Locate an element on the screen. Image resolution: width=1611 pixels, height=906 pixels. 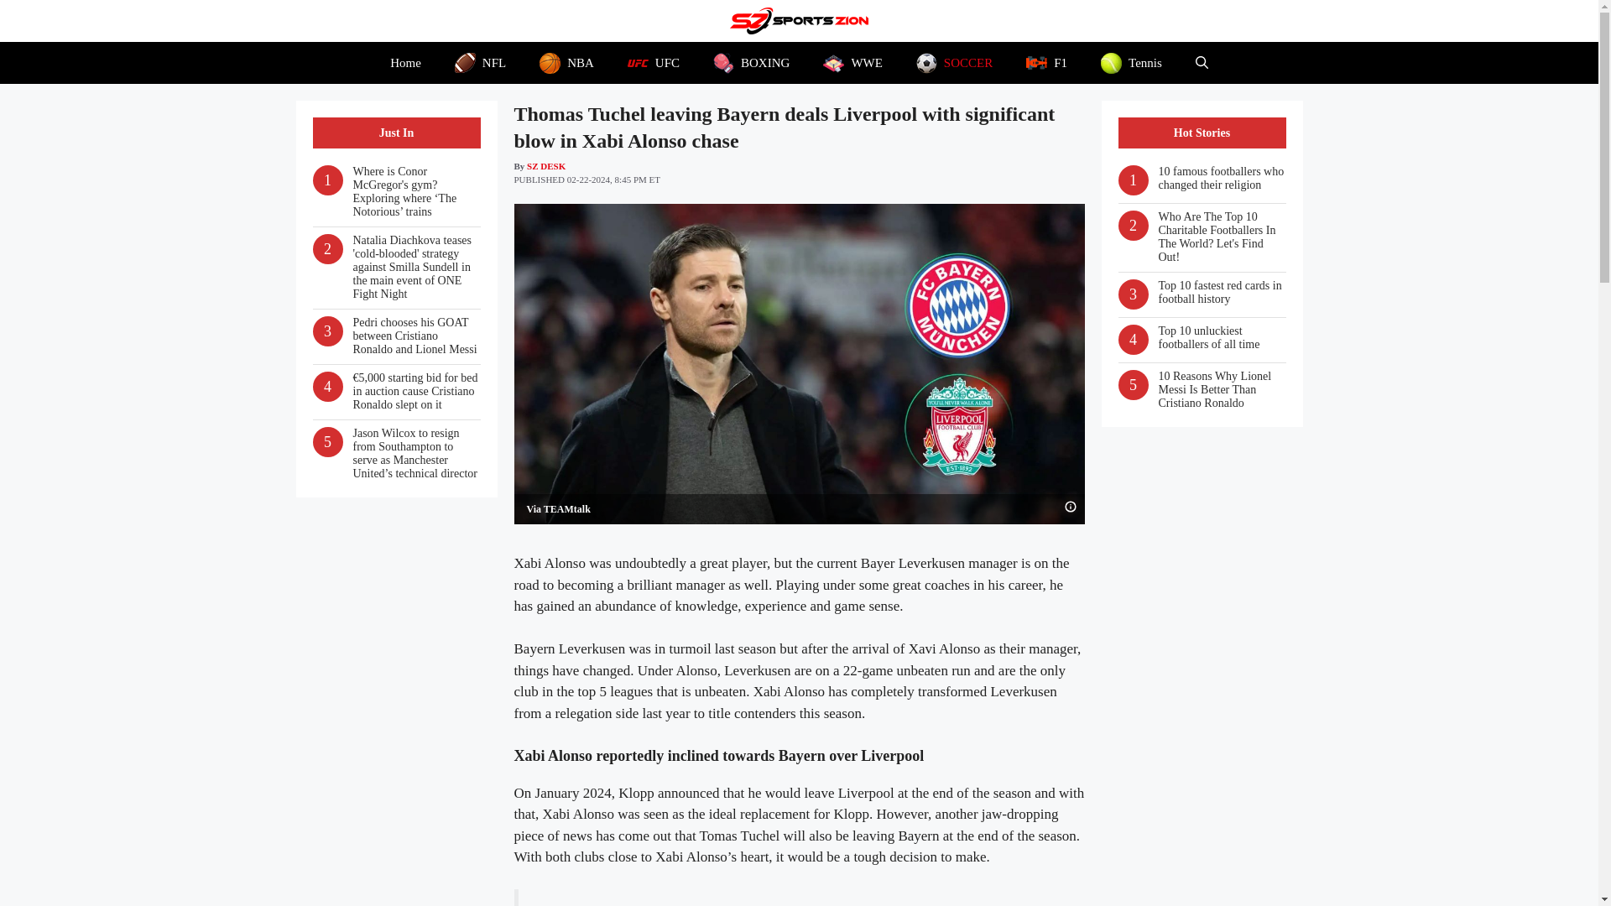
Home is located at coordinates (406, 62).